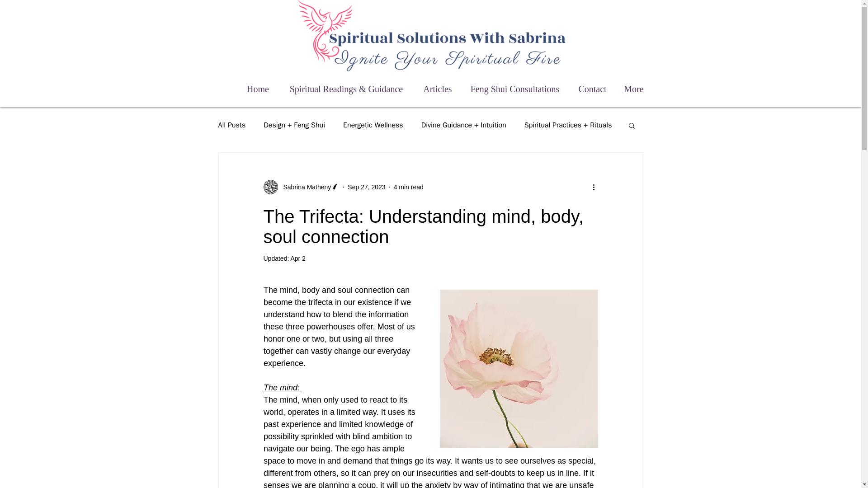 The image size is (868, 488). Describe the element at coordinates (514, 85) in the screenshot. I see `Feng Shui Consultations` at that location.